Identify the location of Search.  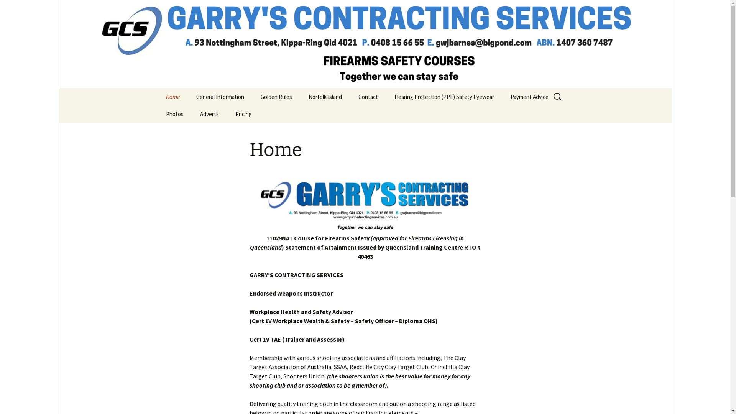
(9, 8).